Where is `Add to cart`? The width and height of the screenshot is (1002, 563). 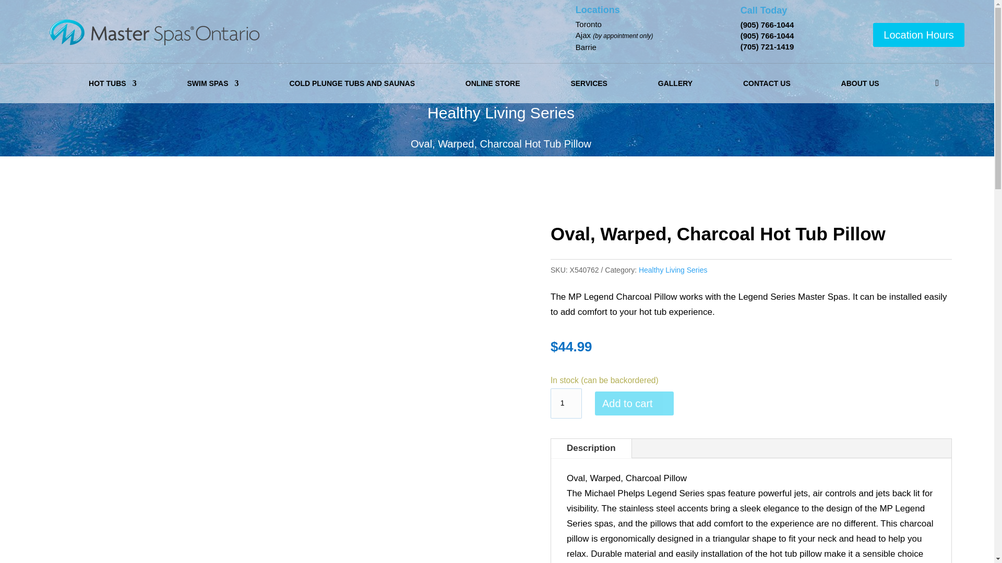 Add to cart is located at coordinates (634, 403).